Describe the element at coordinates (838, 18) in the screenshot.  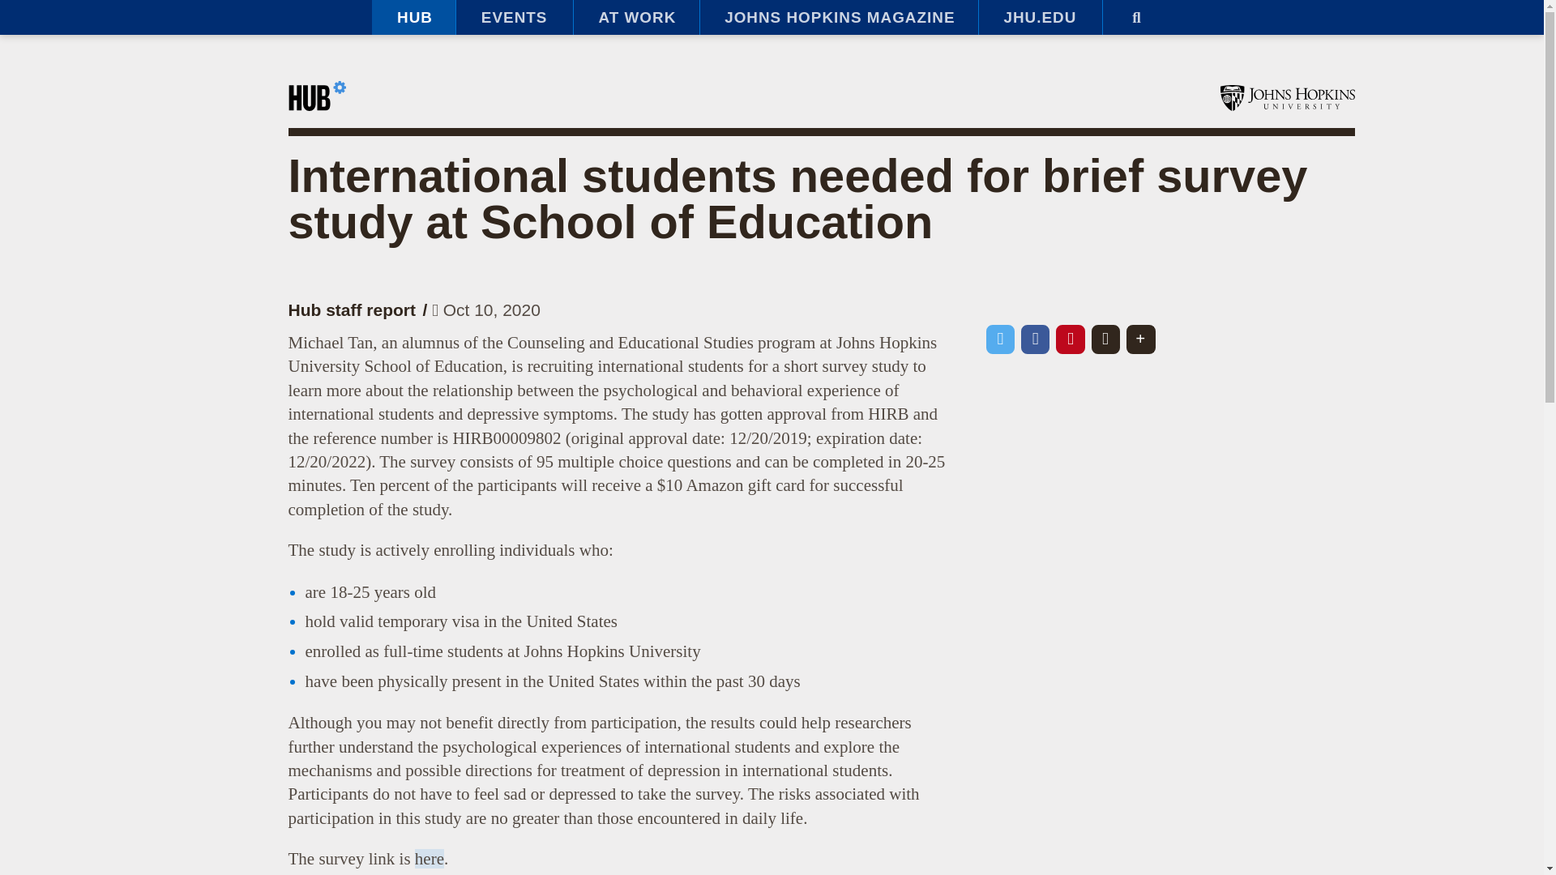
I see `JOHNS HOPKINS MAGAZINE` at that location.